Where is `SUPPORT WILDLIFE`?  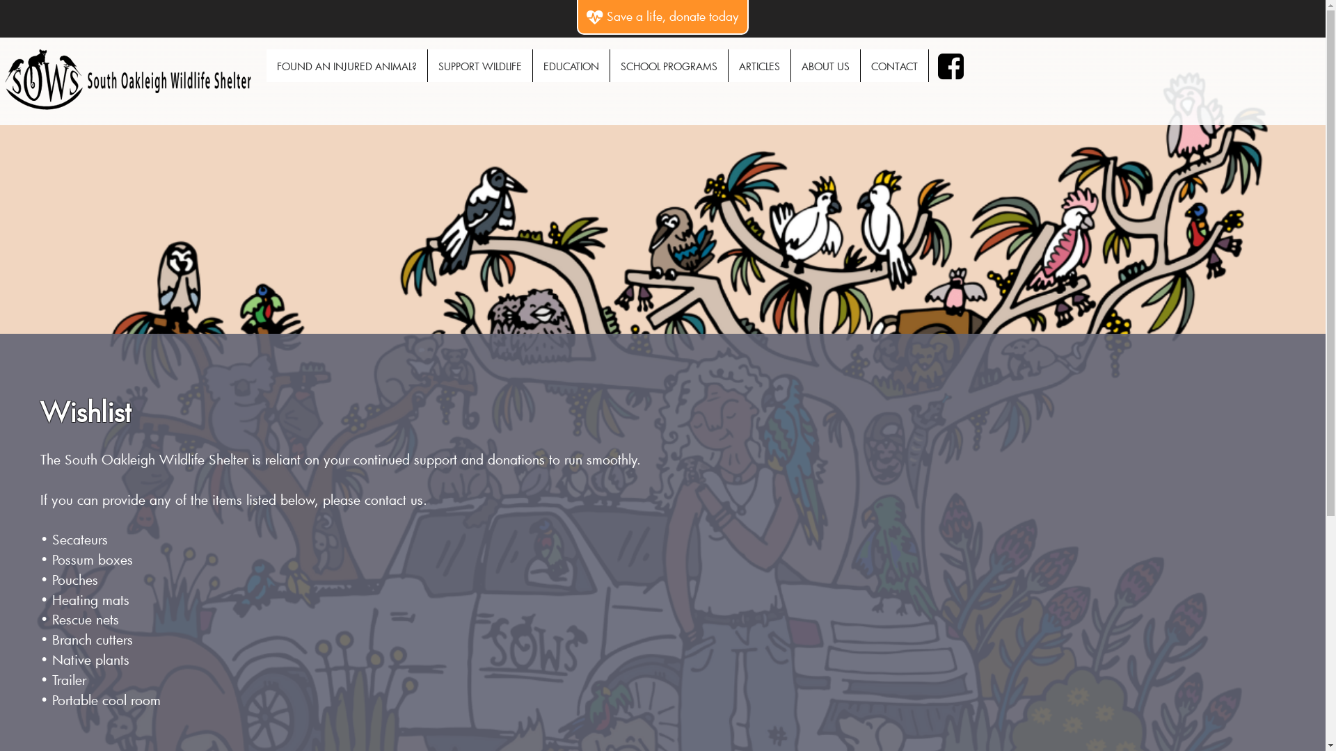
SUPPORT WILDLIFE is located at coordinates (480, 65).